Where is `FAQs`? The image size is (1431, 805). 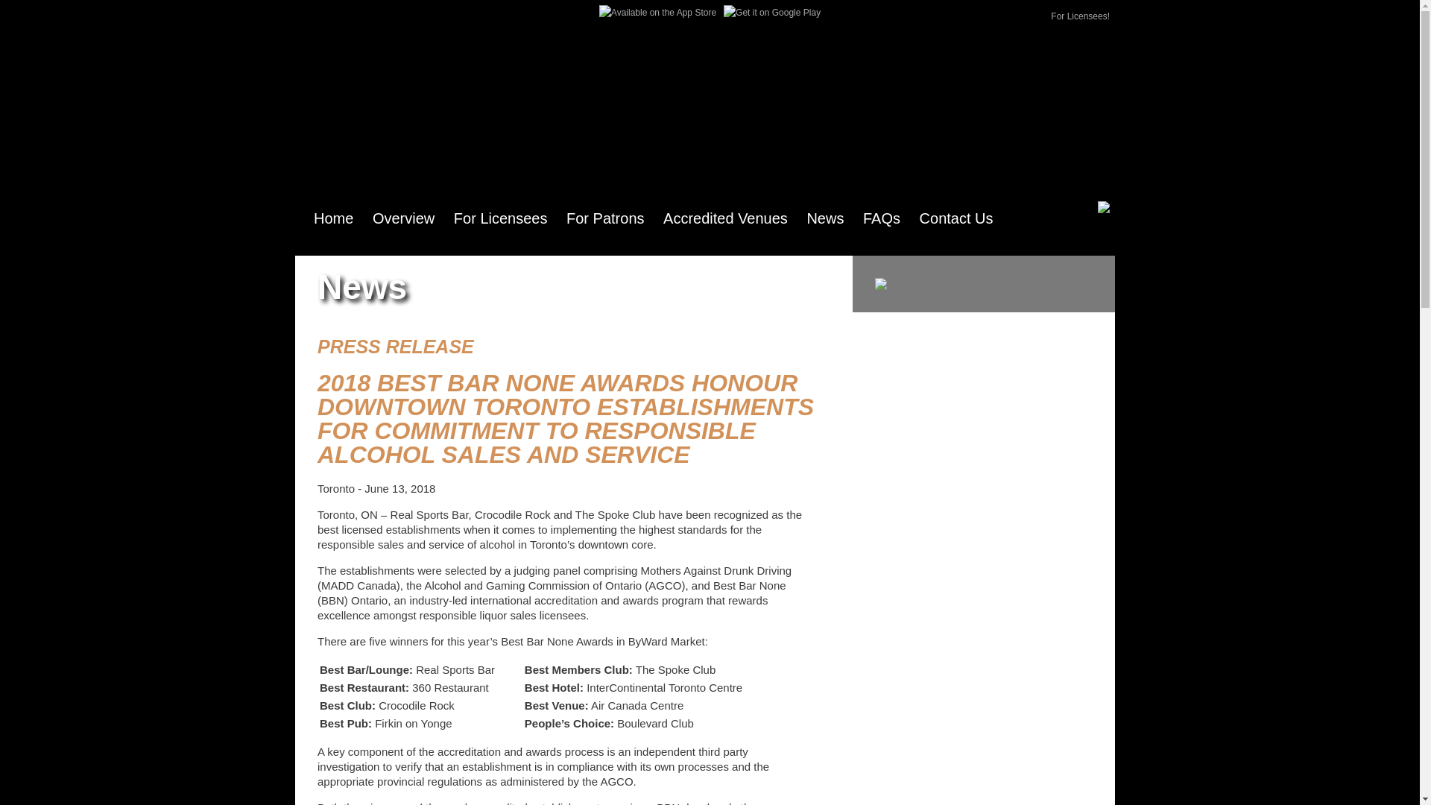 FAQs is located at coordinates (882, 218).